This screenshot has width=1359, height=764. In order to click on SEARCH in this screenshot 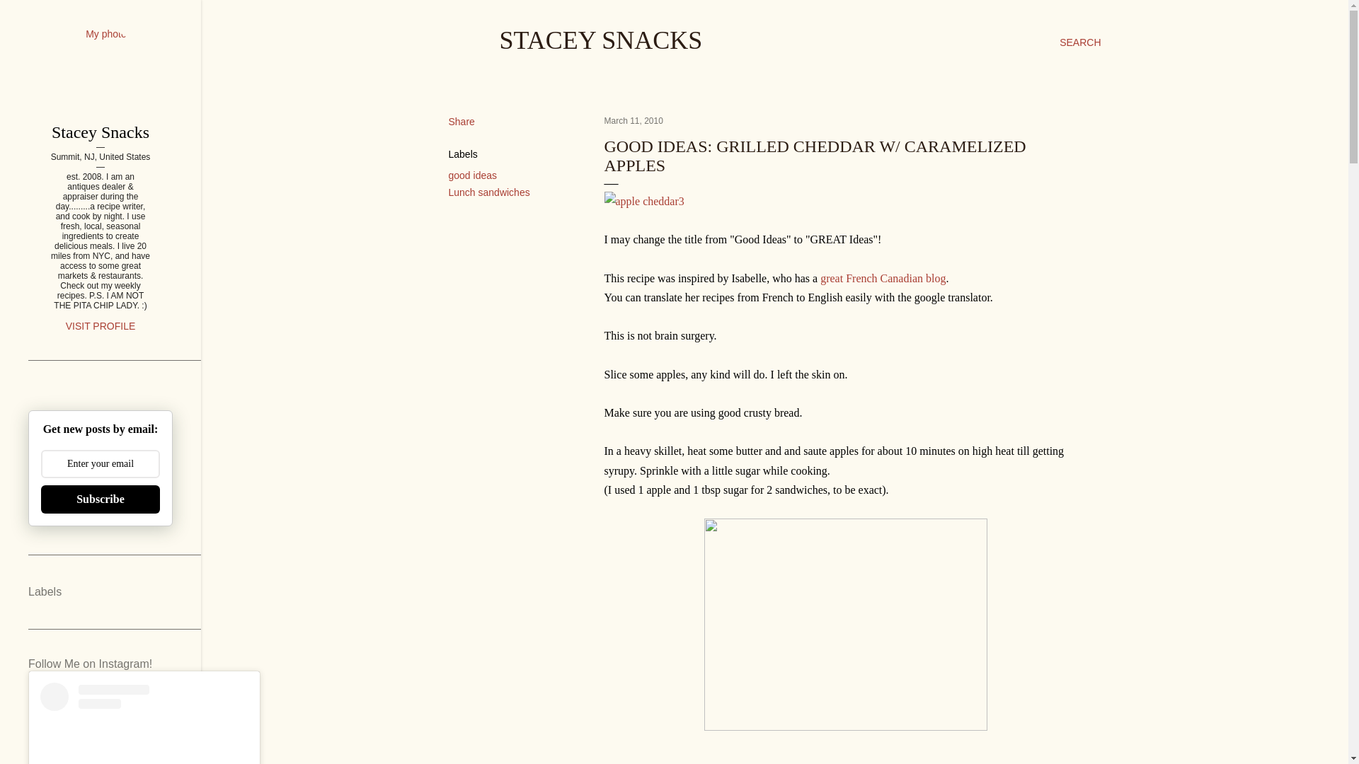, I will do `click(1080, 42)`.